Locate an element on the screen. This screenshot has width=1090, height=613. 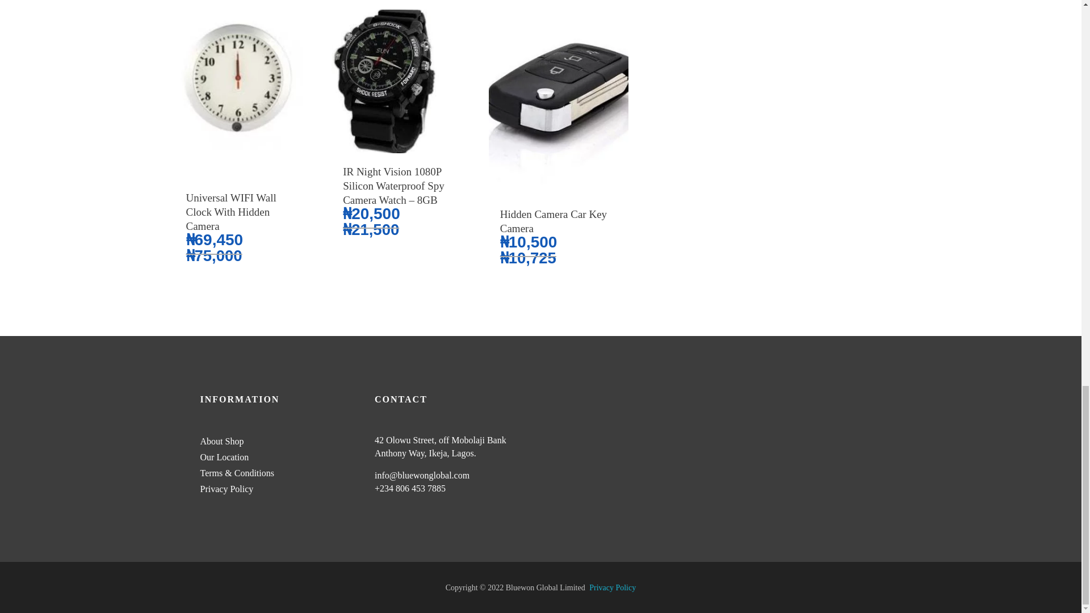
Hidden Camera Car Key Camera is located at coordinates (559, 221).